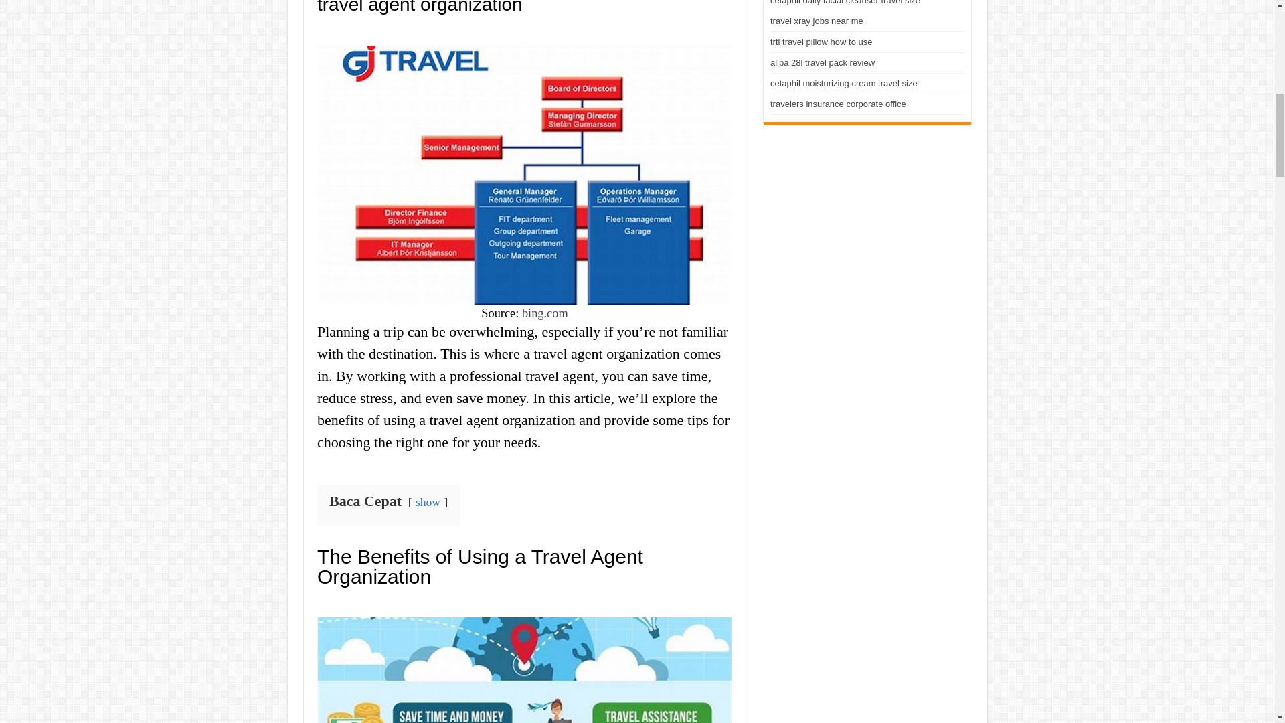 The image size is (1285, 723). Describe the element at coordinates (817, 20) in the screenshot. I see `travel xray jobs near me` at that location.